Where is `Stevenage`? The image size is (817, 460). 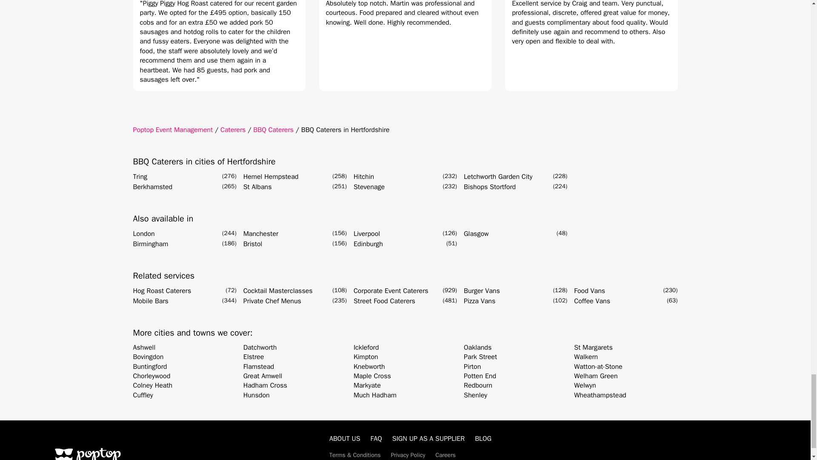
Stevenage is located at coordinates (369, 187).